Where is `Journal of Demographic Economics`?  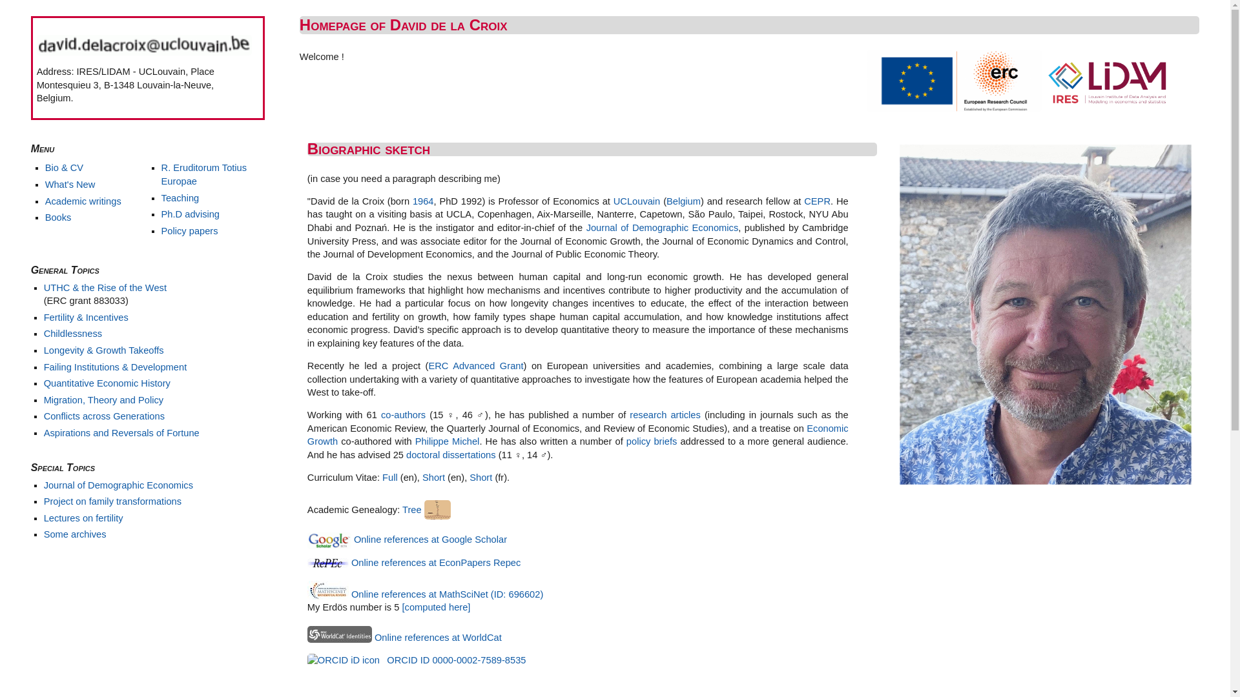 Journal of Demographic Economics is located at coordinates (663, 228).